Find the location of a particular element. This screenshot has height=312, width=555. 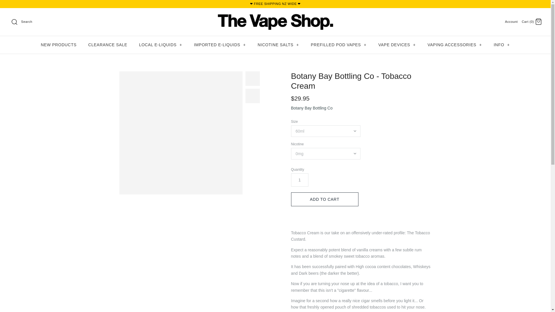

Cart is located at coordinates (538, 21).